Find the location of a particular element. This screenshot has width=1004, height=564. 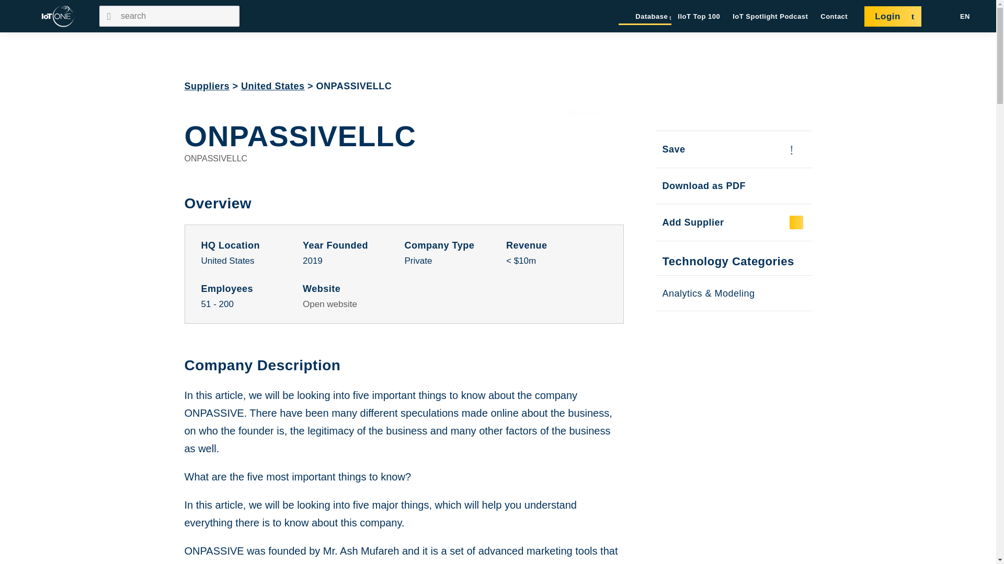

IIoT Top 100 is located at coordinates (699, 17).